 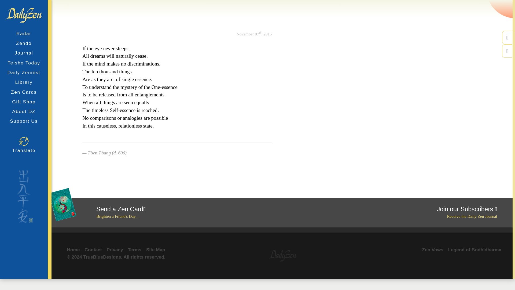 I want to click on Translate, so click(x=390, y=212).